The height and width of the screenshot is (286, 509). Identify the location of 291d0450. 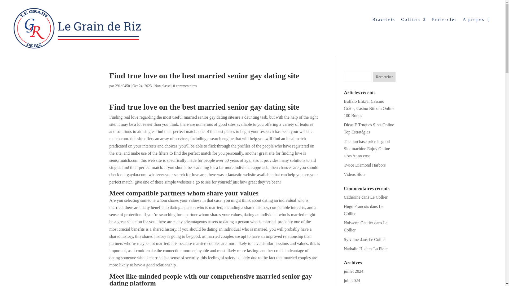
(122, 86).